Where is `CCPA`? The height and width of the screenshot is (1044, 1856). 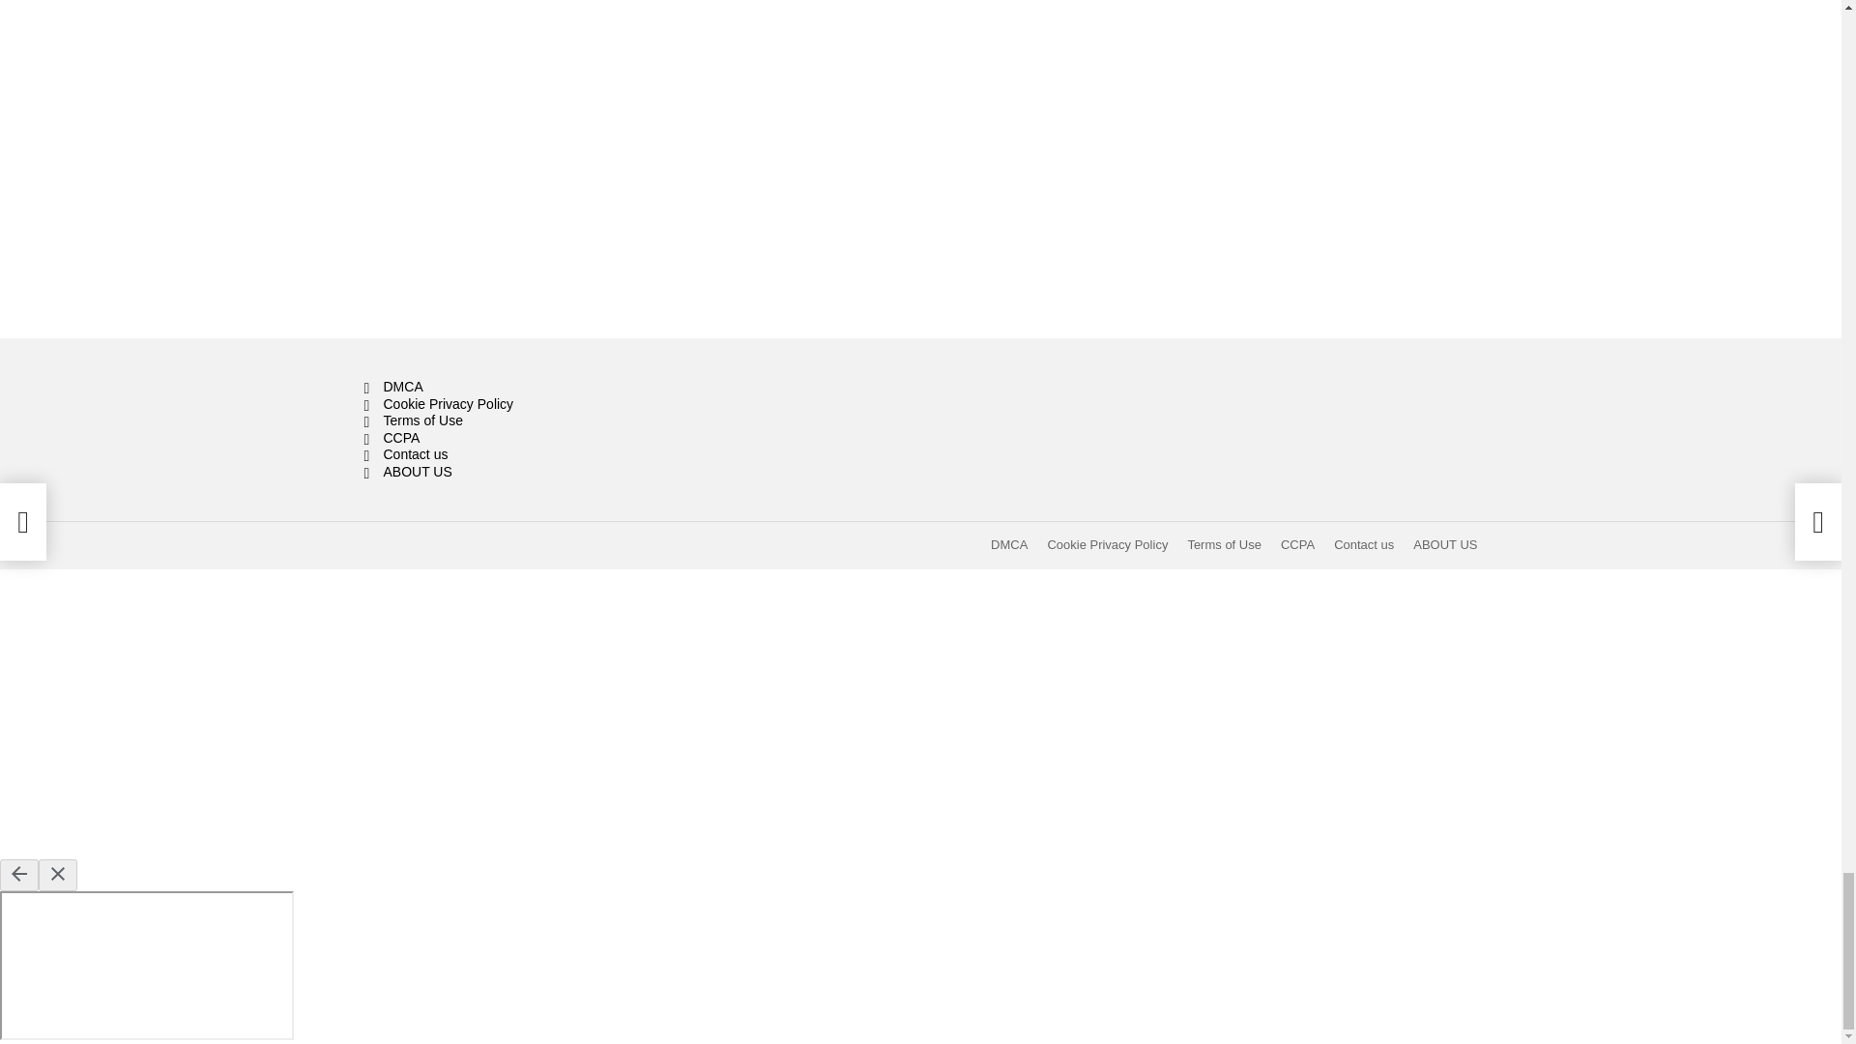
CCPA is located at coordinates (1297, 545).